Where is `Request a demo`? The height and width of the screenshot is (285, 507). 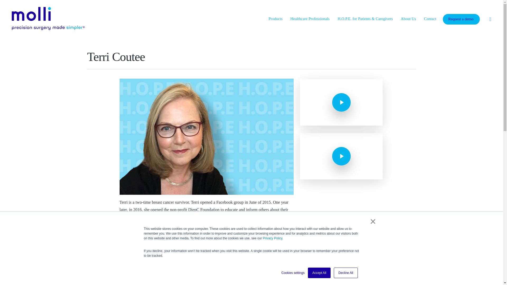 Request a demo is located at coordinates (461, 19).